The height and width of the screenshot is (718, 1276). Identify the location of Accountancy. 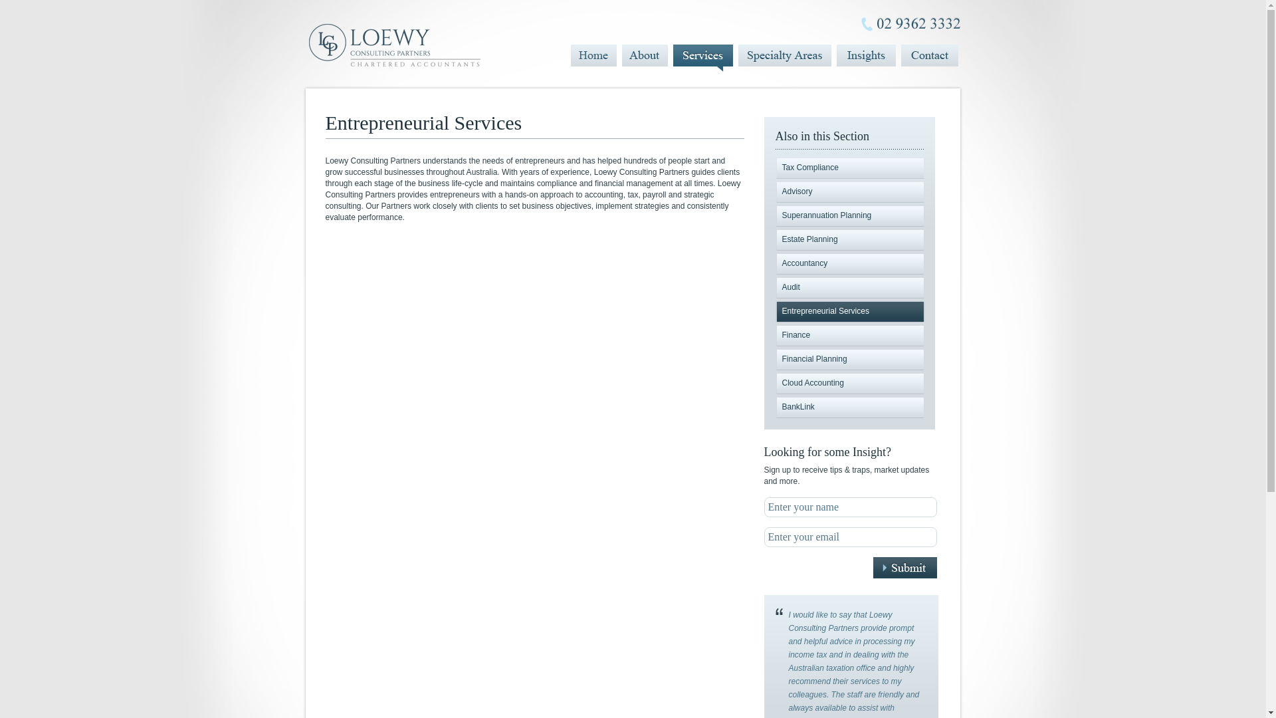
(849, 264).